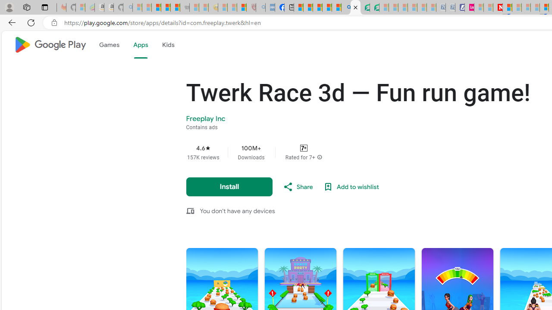 The height and width of the screenshot is (310, 552). What do you see at coordinates (109, 45) in the screenshot?
I see `Games` at bounding box center [109, 45].